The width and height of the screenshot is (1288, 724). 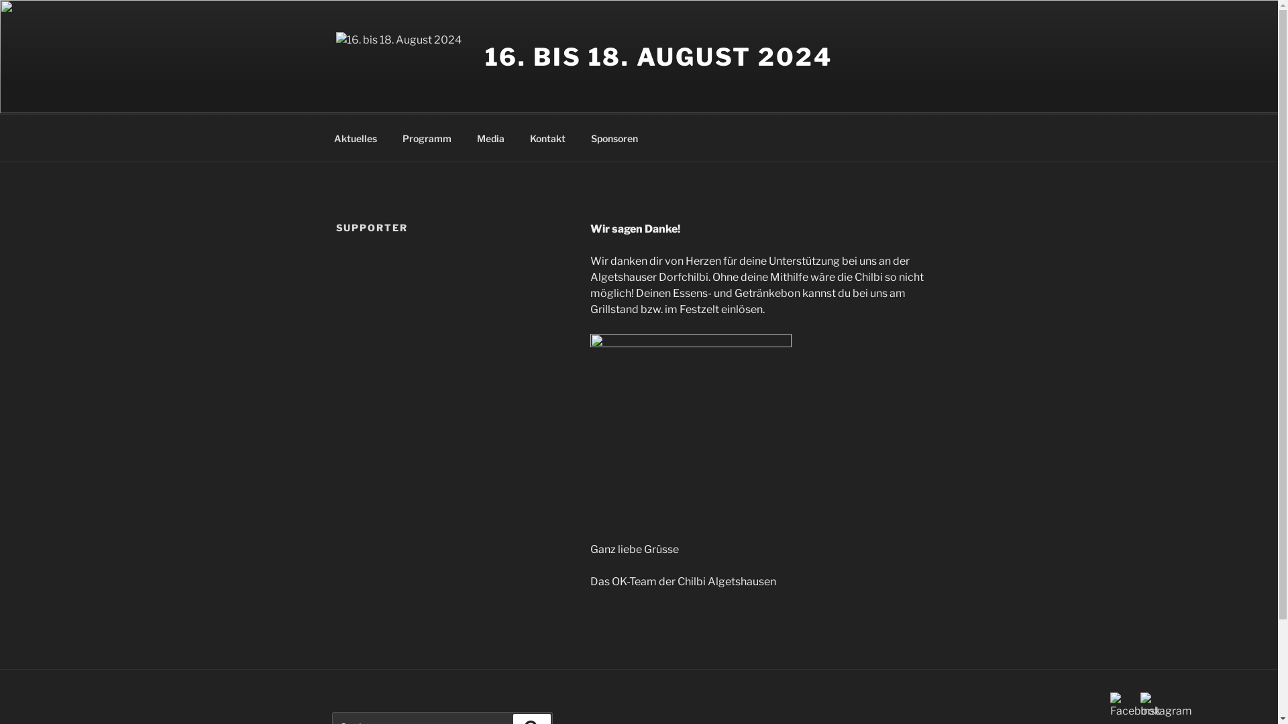 I want to click on Media, so click(x=491, y=138).